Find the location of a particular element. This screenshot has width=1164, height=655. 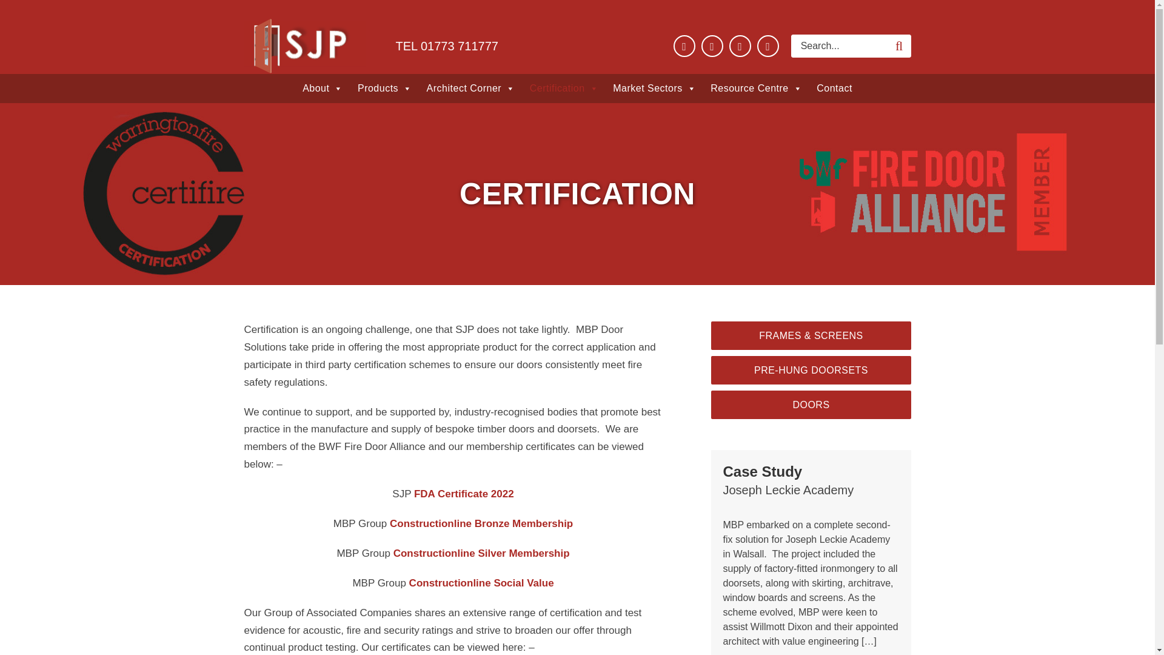

Products is located at coordinates (384, 89).